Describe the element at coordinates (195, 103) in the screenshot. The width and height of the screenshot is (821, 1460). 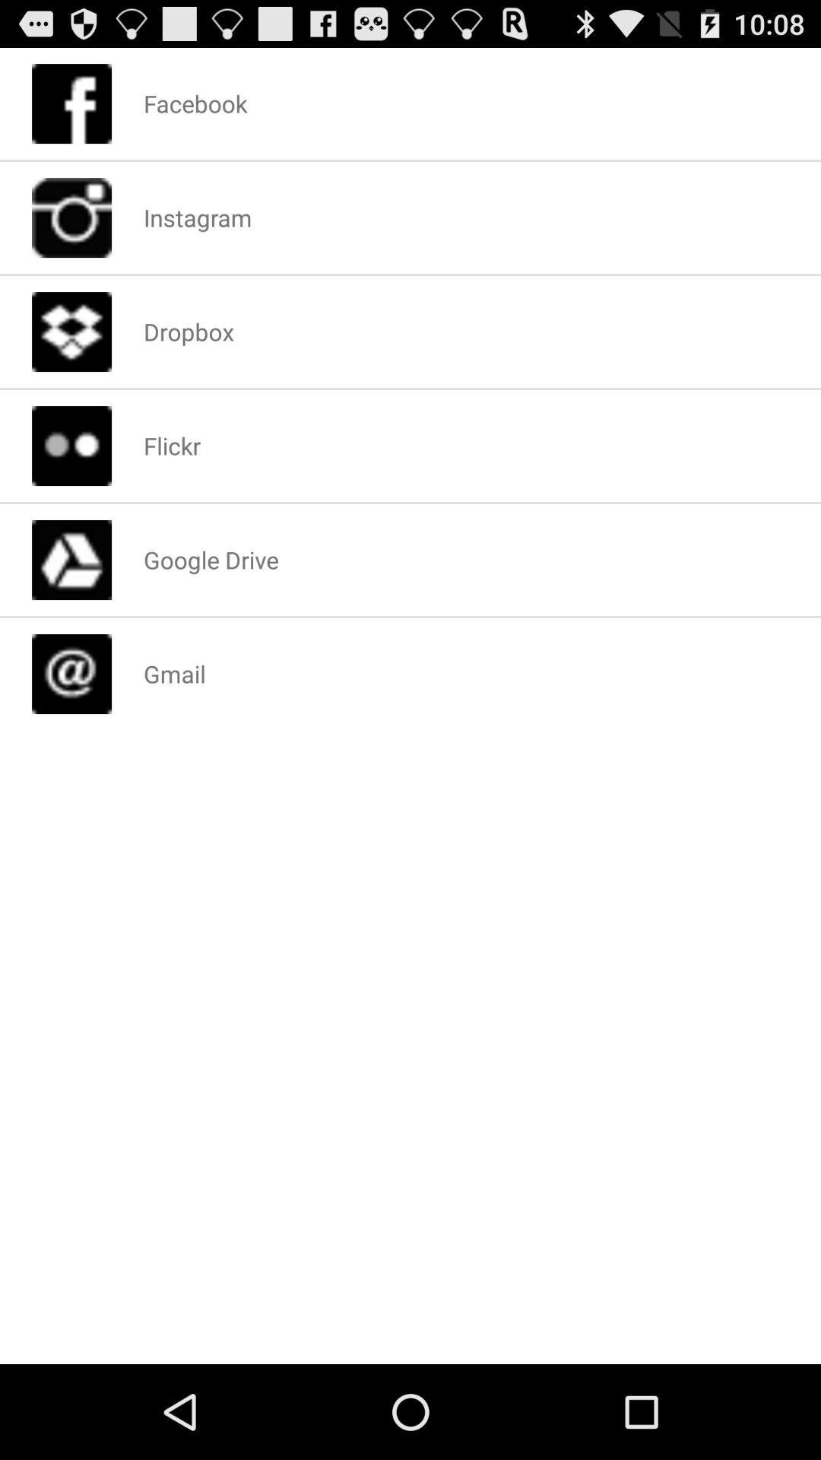
I see `turn on facebook app` at that location.